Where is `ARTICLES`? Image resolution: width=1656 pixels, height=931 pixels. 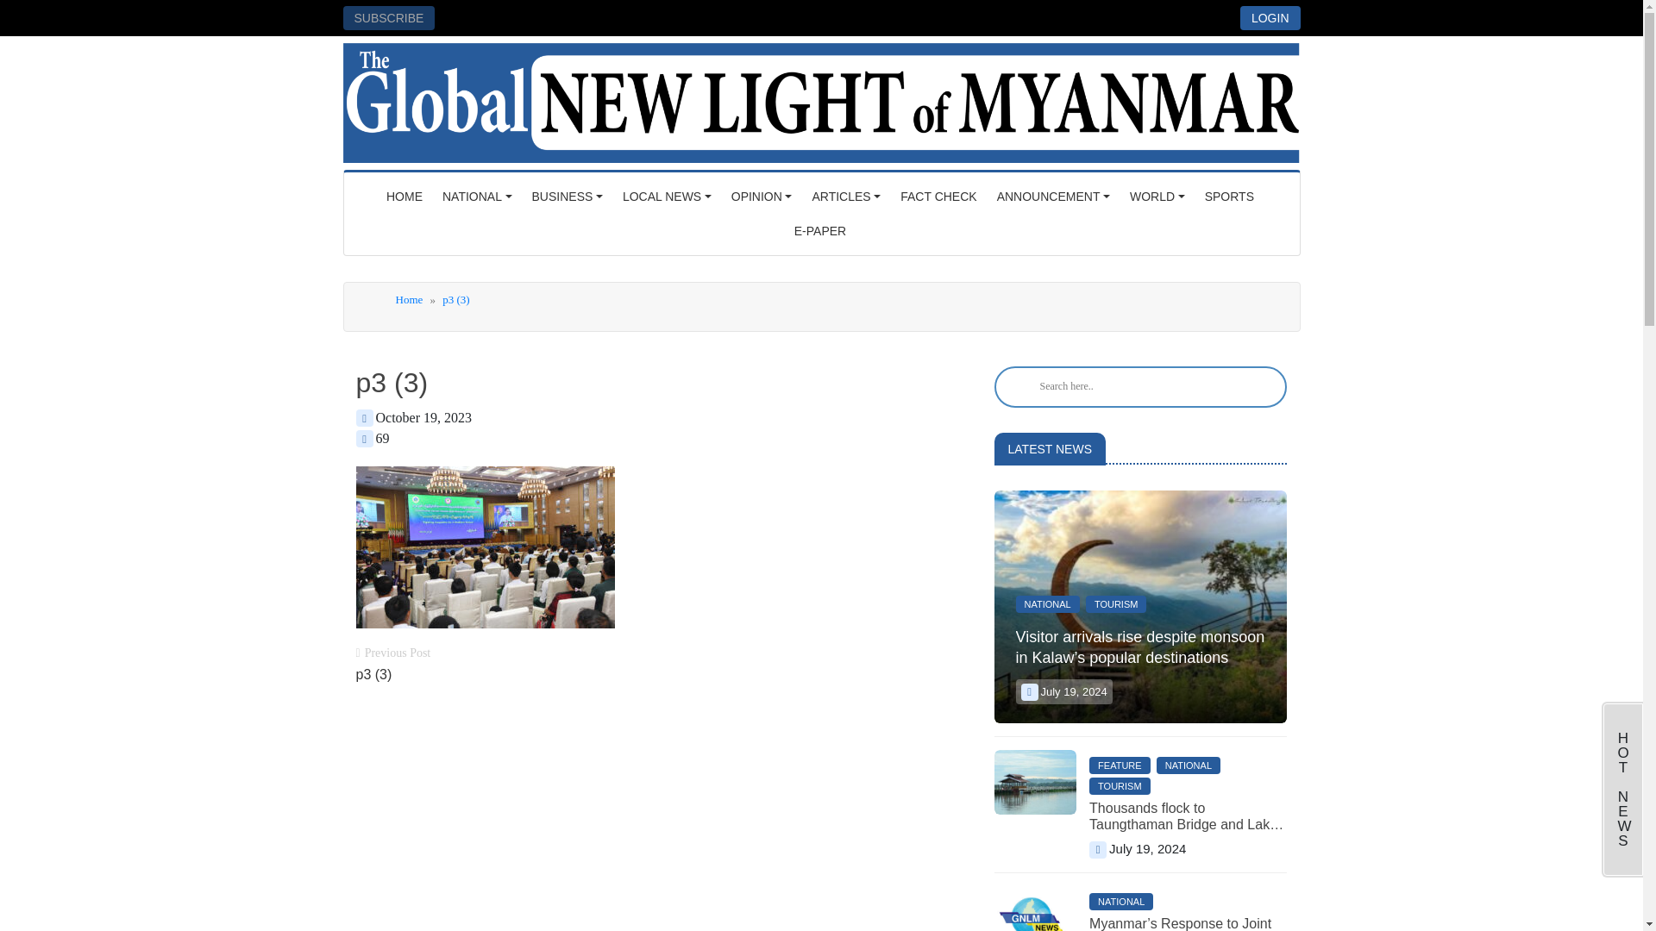 ARTICLES is located at coordinates (846, 197).